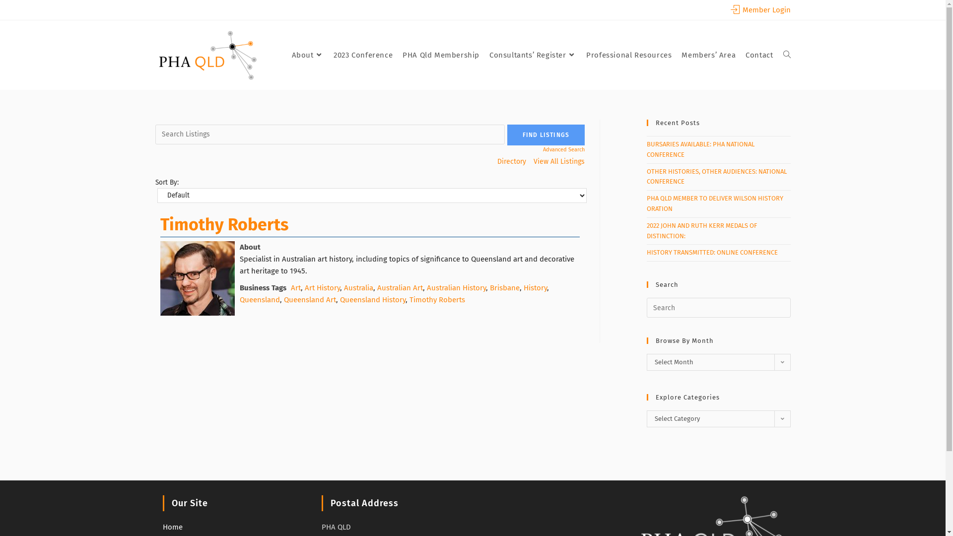 Image resolution: width=953 pixels, height=536 pixels. I want to click on Australia, so click(358, 288).